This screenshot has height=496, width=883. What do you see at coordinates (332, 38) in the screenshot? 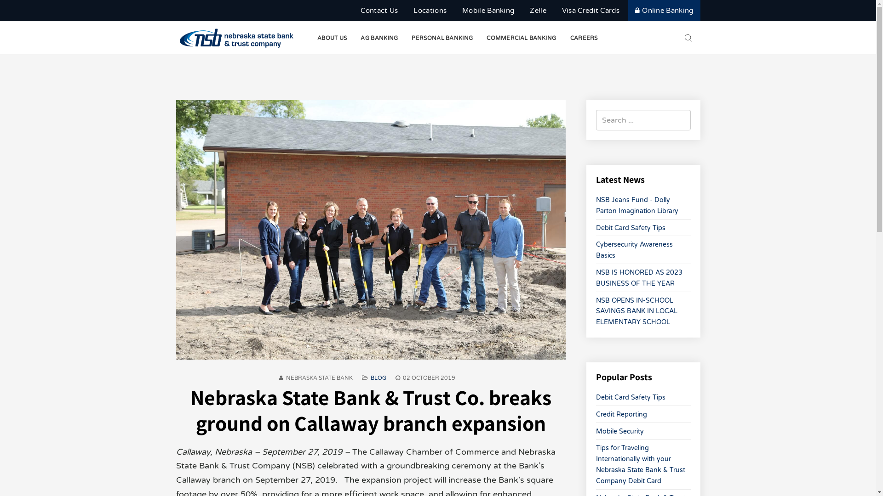
I see `ABOUT US` at bounding box center [332, 38].